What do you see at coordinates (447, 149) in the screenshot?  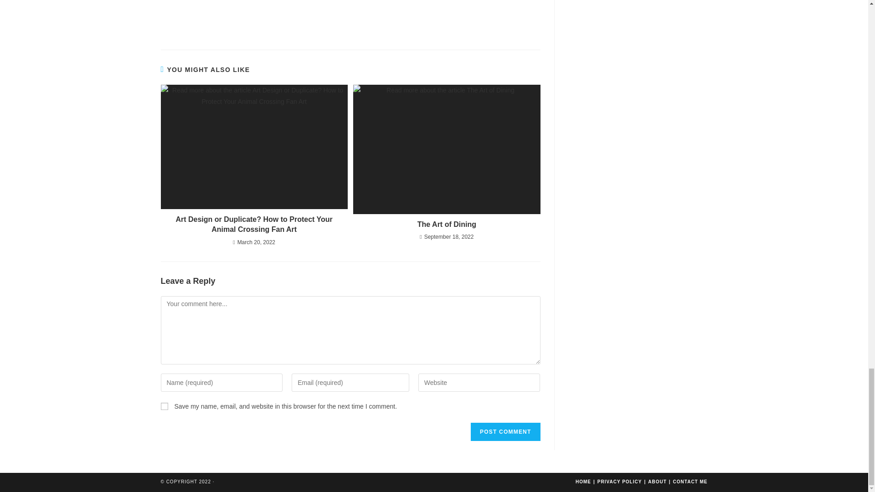 I see `The Art of Dining 2` at bounding box center [447, 149].